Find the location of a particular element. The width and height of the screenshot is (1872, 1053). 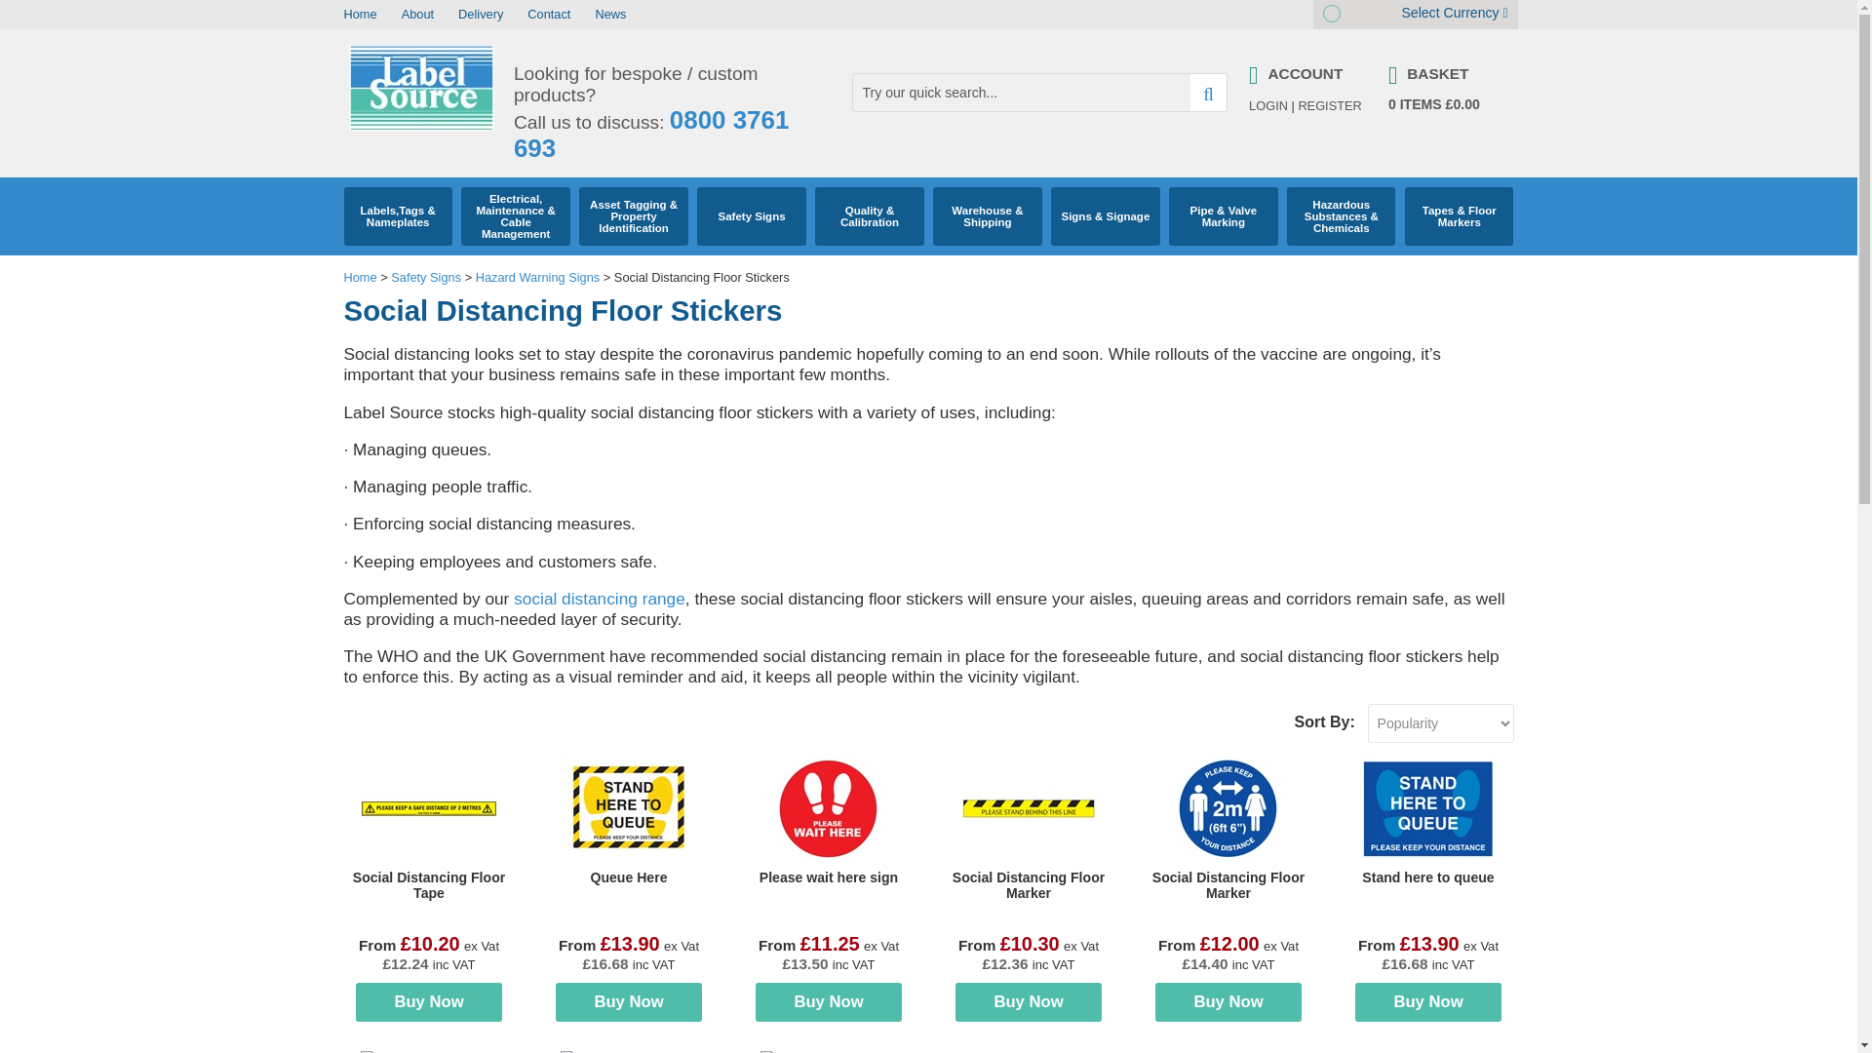

Delivery is located at coordinates (481, 14).